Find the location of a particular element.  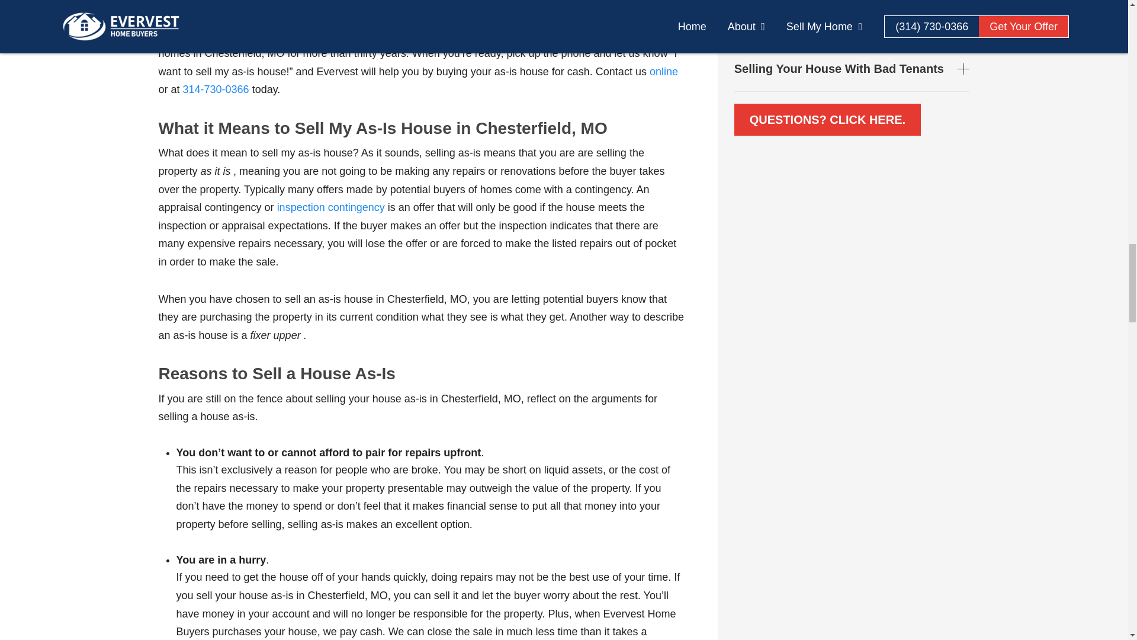

Homelight - What Does Contingent Mean in Real Estate? is located at coordinates (331, 207).